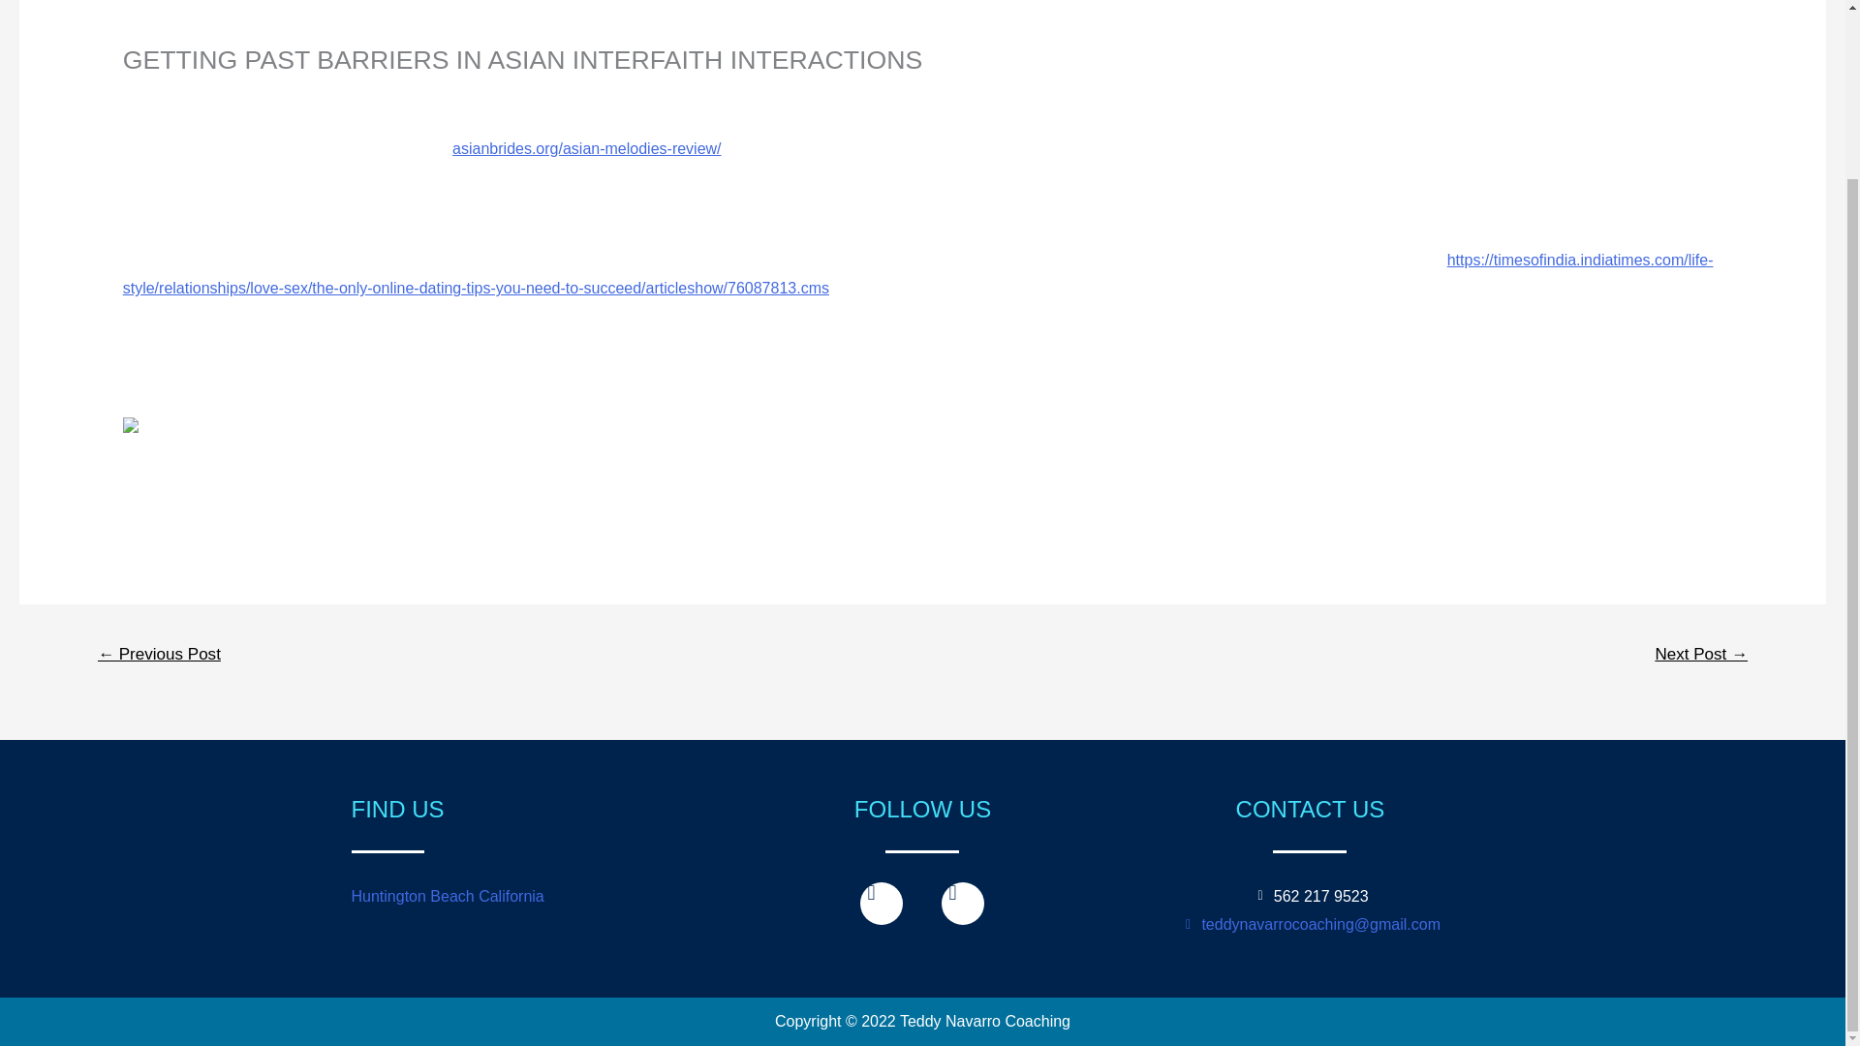  Describe the element at coordinates (168, 92) in the screenshot. I see `Online dating` at that location.